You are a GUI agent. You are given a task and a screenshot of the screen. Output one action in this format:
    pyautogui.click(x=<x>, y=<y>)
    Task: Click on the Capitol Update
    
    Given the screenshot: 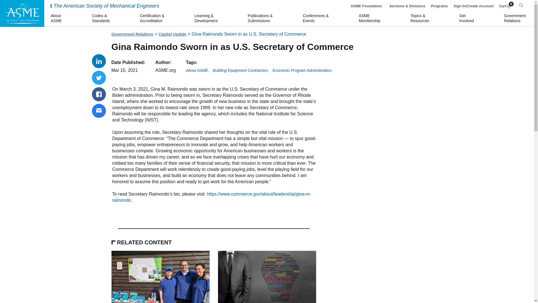 What is the action you would take?
    pyautogui.click(x=505, y=6)
    